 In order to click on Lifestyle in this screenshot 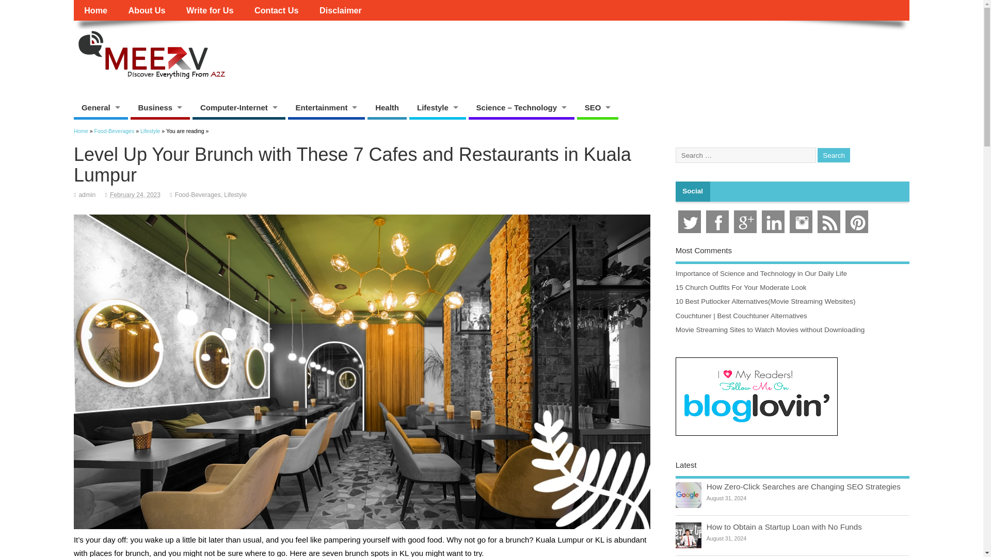, I will do `click(437, 107)`.